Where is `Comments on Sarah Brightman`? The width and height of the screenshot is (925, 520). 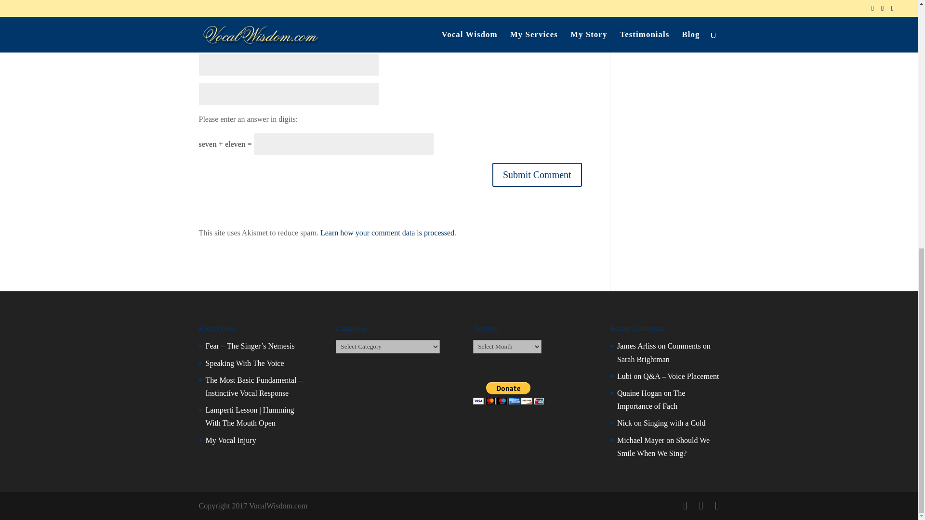 Comments on Sarah Brightman is located at coordinates (663, 352).